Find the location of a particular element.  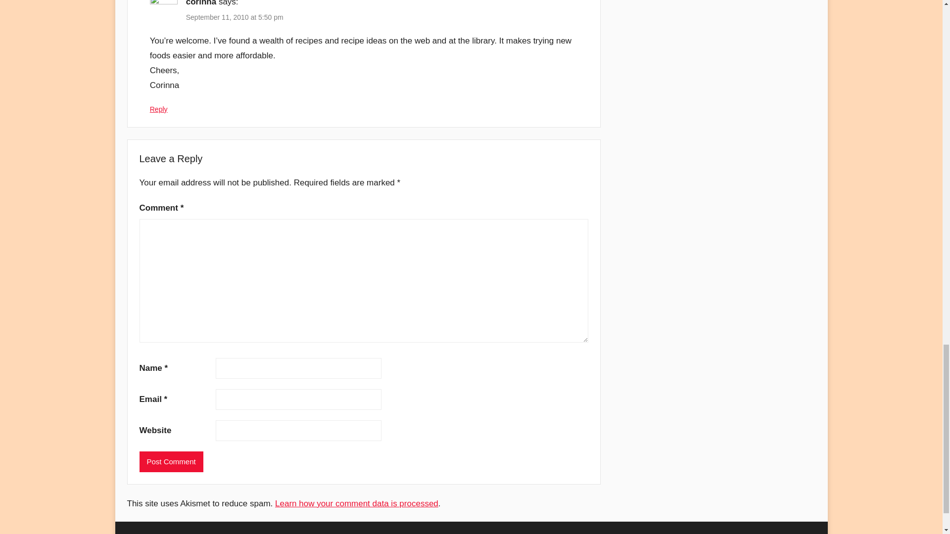

Post Comment is located at coordinates (171, 461).